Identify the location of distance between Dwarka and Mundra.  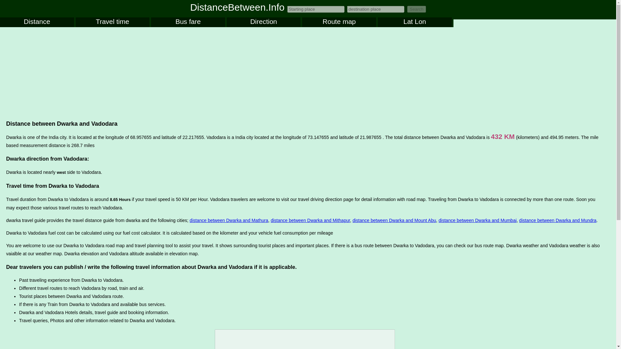
(558, 220).